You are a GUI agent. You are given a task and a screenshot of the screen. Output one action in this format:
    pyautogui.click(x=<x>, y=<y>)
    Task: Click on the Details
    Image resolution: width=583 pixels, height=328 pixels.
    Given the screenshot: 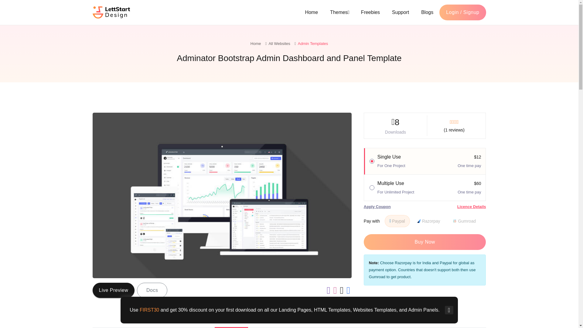 What is the action you would take?
    pyautogui.click(x=231, y=320)
    